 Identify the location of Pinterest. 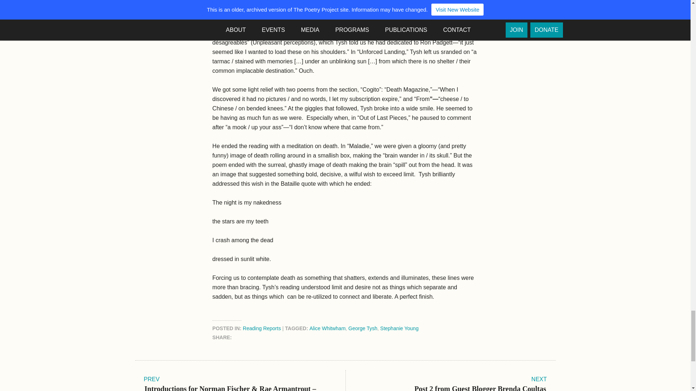
(269, 337).